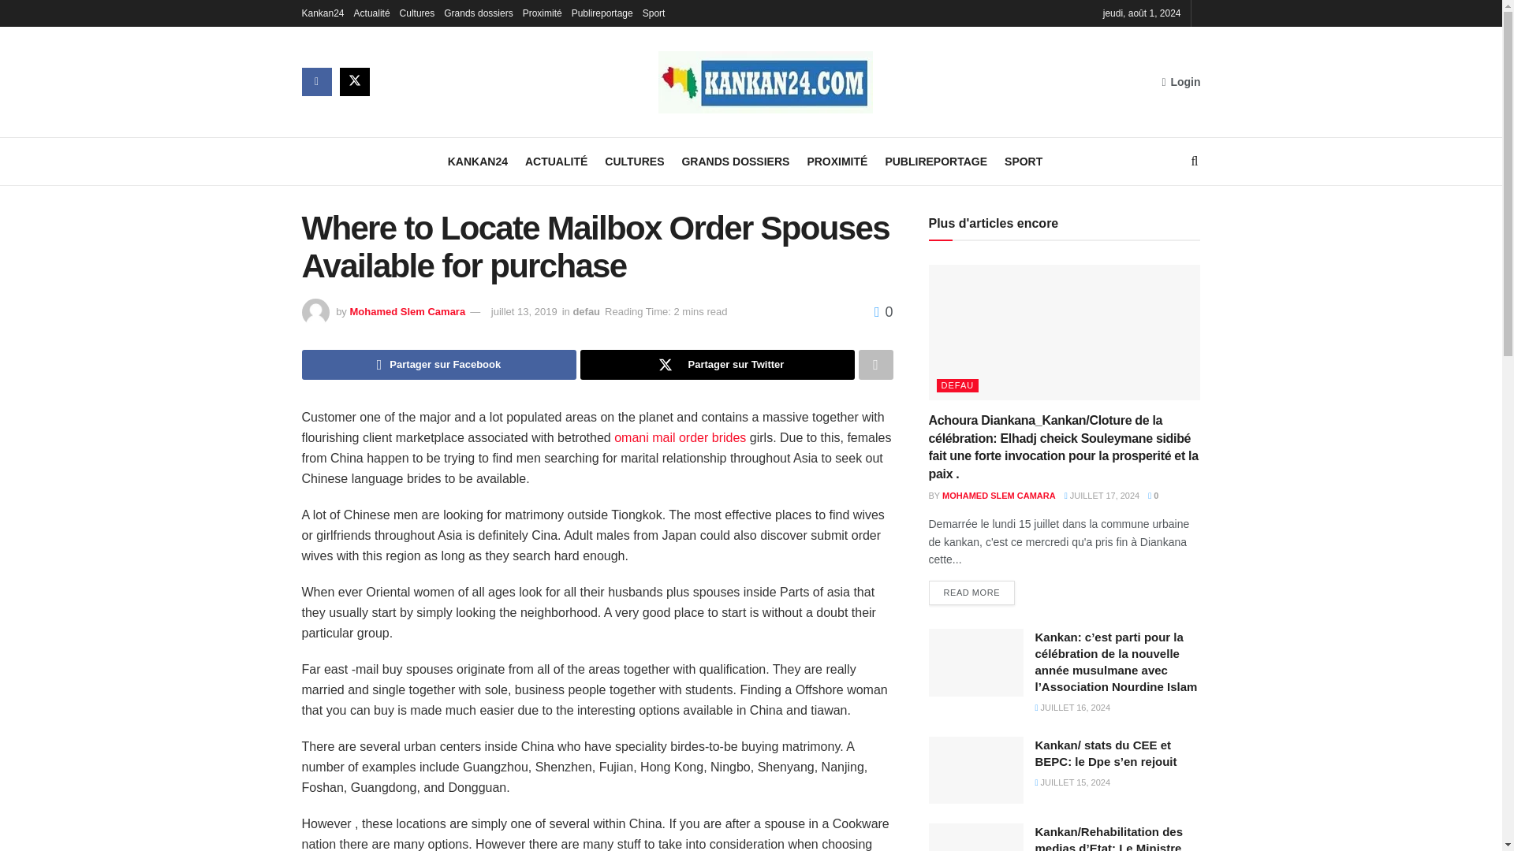 The image size is (1514, 851). Describe the element at coordinates (478, 13) in the screenshot. I see `Grands dossiers` at that location.